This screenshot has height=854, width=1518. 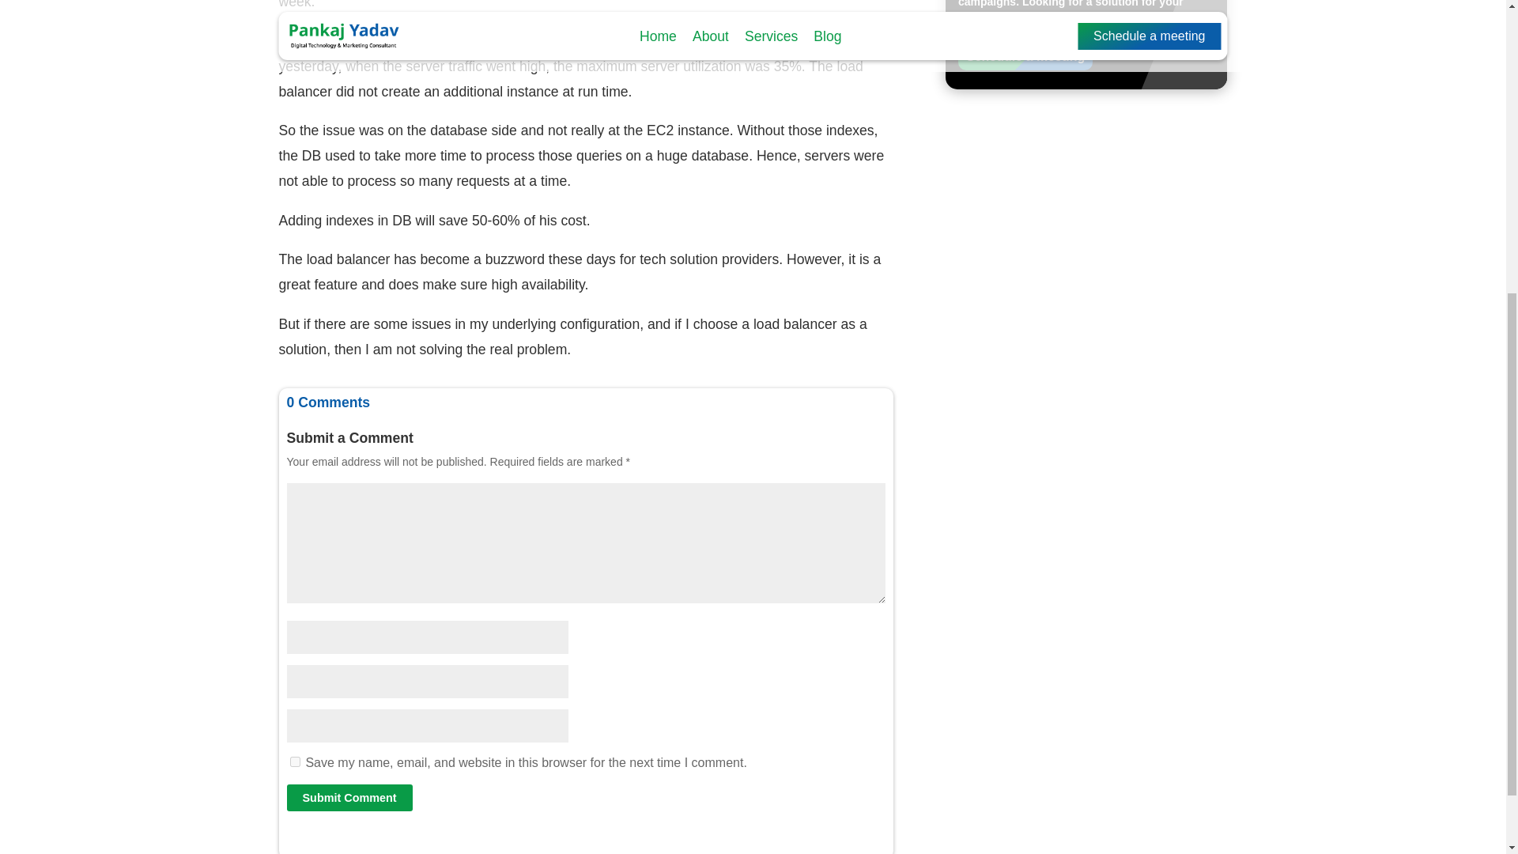 I want to click on Schedule a meeting, so click(x=1025, y=57).